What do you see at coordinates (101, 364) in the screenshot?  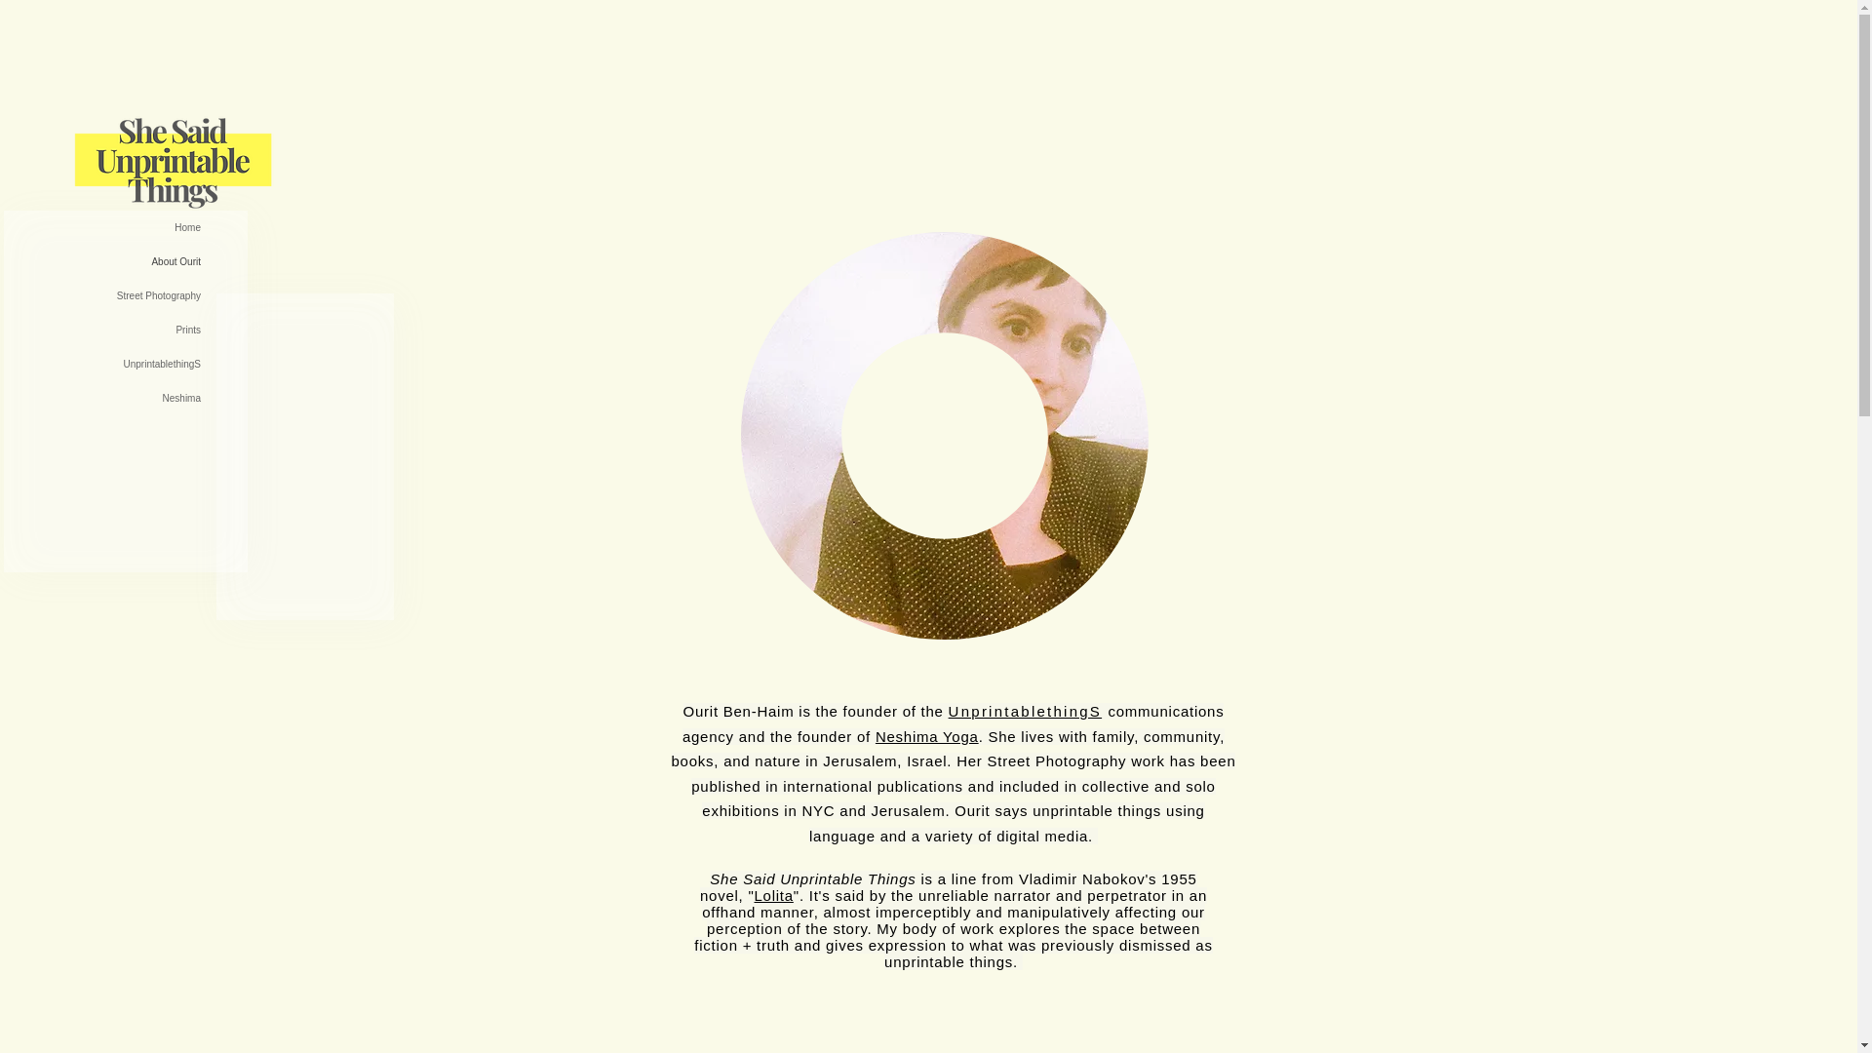 I see `UnprintablethingS` at bounding box center [101, 364].